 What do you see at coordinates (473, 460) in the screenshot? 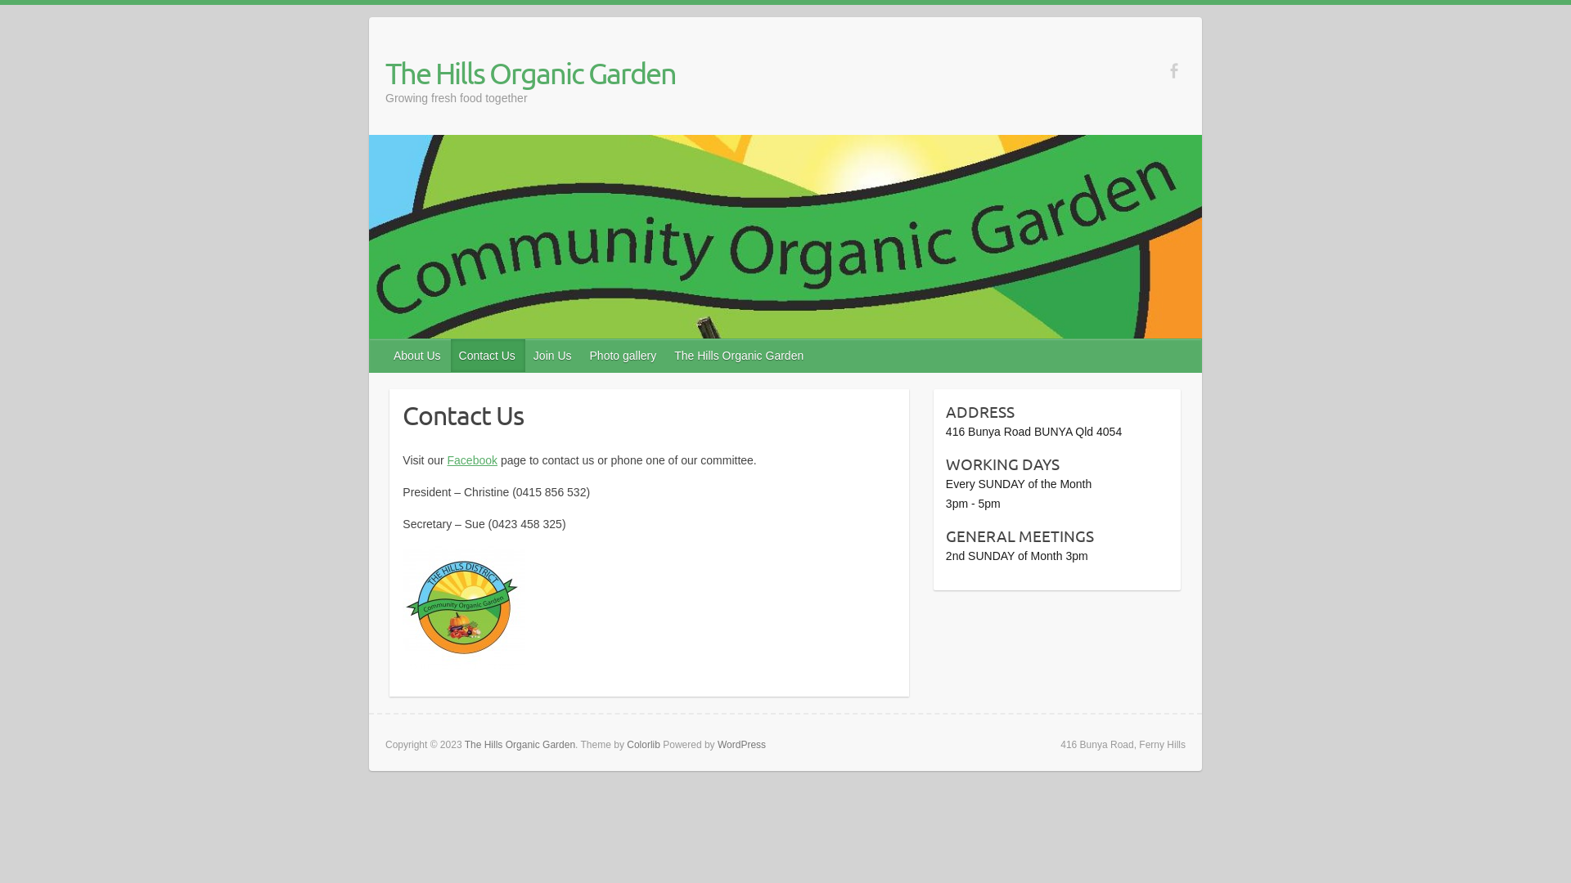
I see `Facebook` at bounding box center [473, 460].